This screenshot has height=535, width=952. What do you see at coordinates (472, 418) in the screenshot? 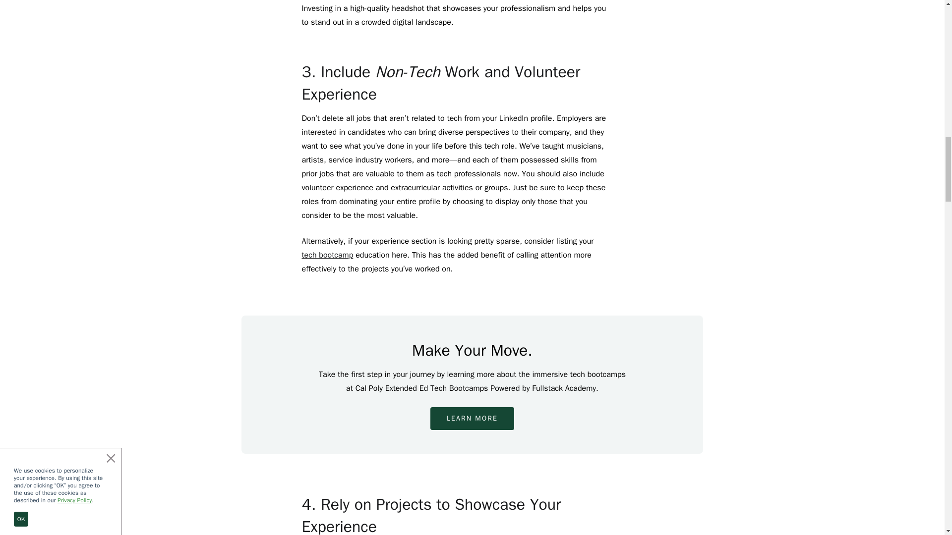
I see `LEARN MORE` at bounding box center [472, 418].